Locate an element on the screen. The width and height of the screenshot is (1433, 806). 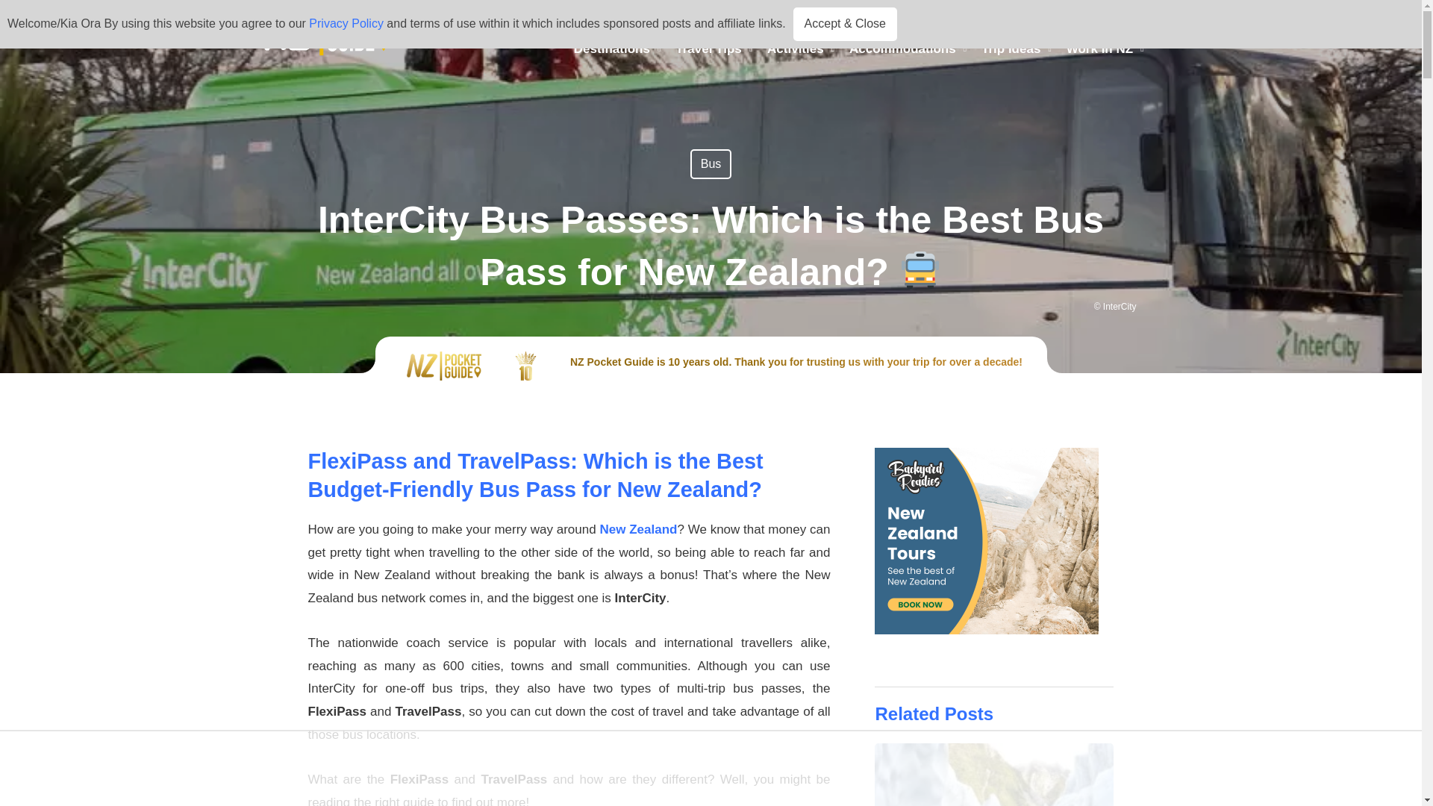
Support Us is located at coordinates (854, 22).